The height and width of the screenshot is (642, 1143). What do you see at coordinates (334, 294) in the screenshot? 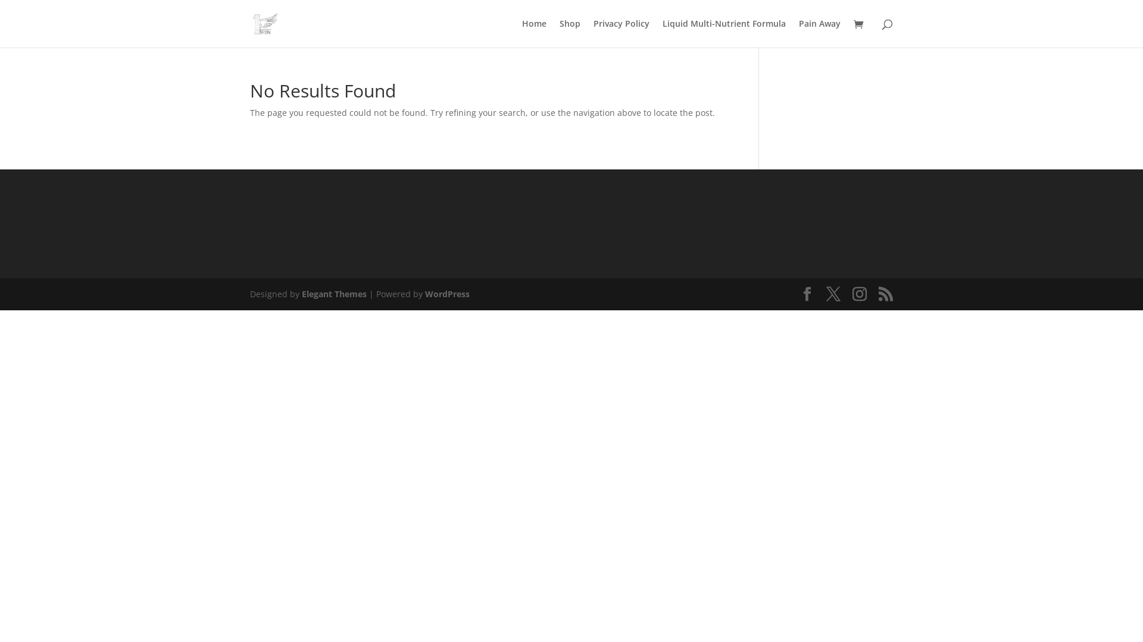
I see `Elegant Themes` at bounding box center [334, 294].